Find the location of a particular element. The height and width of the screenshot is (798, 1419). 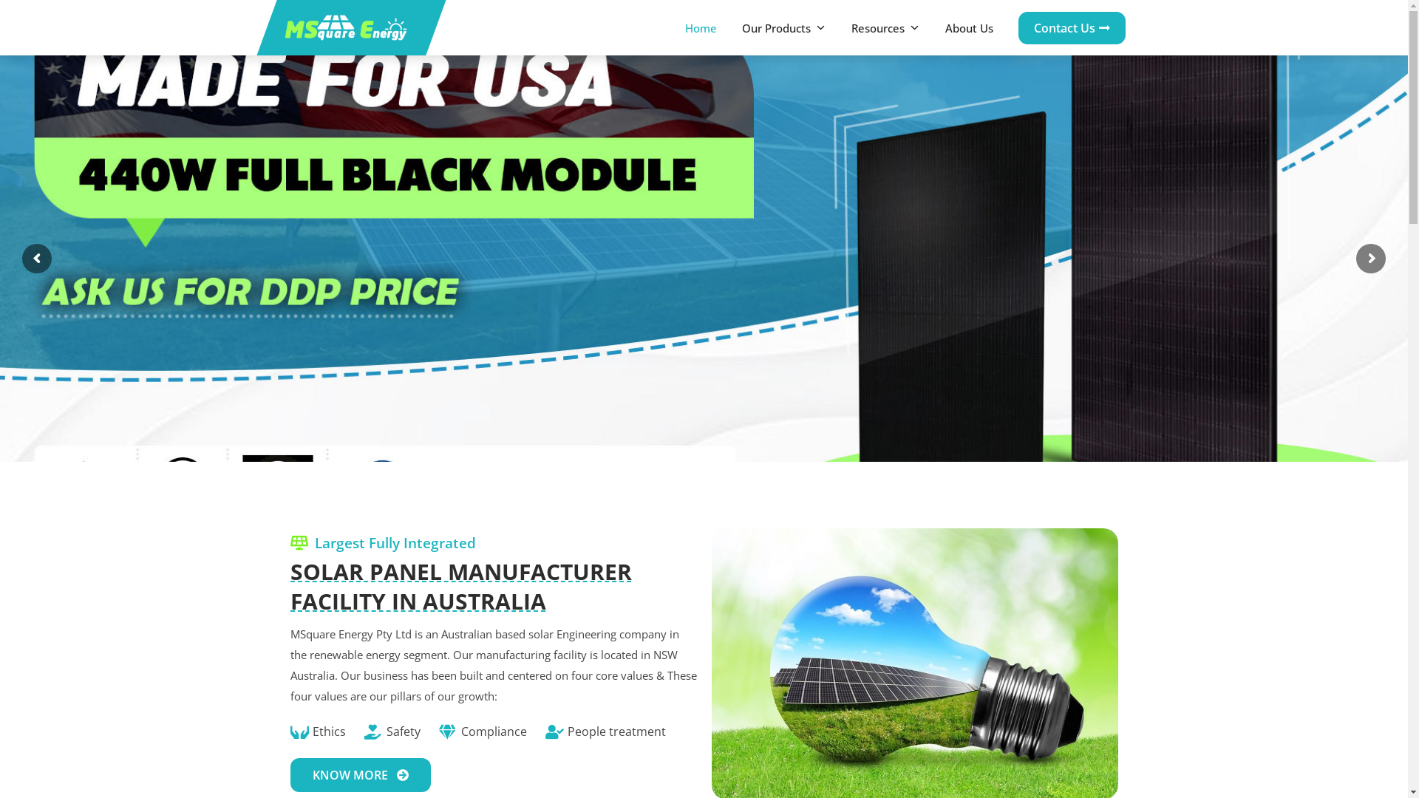

About Us is located at coordinates (976, 28).